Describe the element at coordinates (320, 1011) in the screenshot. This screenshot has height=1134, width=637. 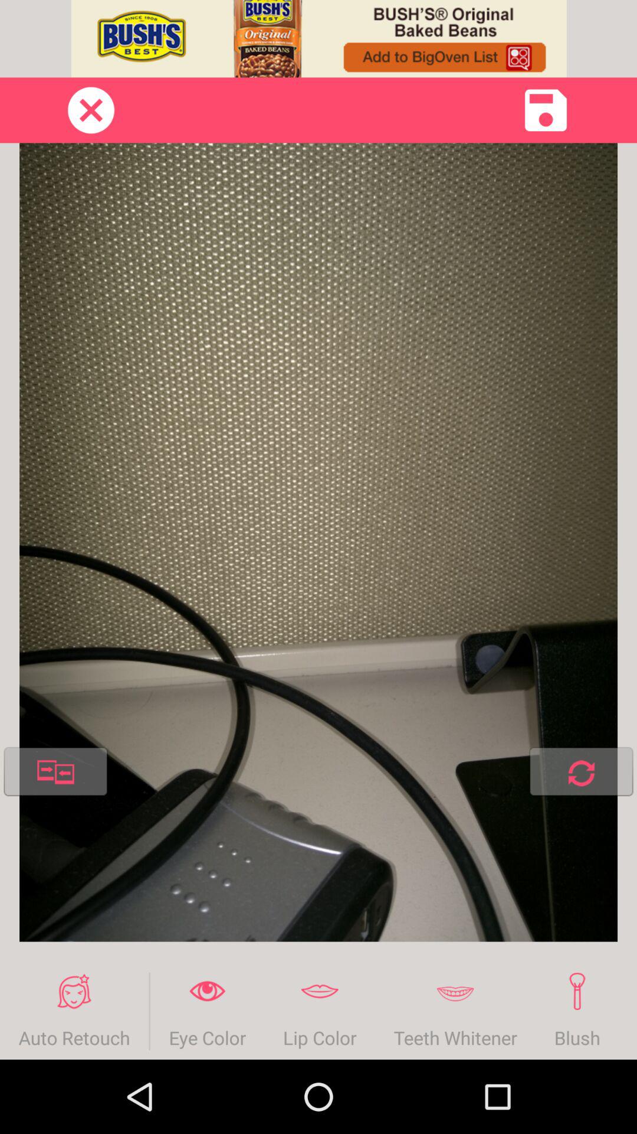
I see `swipe to the lip color item` at that location.